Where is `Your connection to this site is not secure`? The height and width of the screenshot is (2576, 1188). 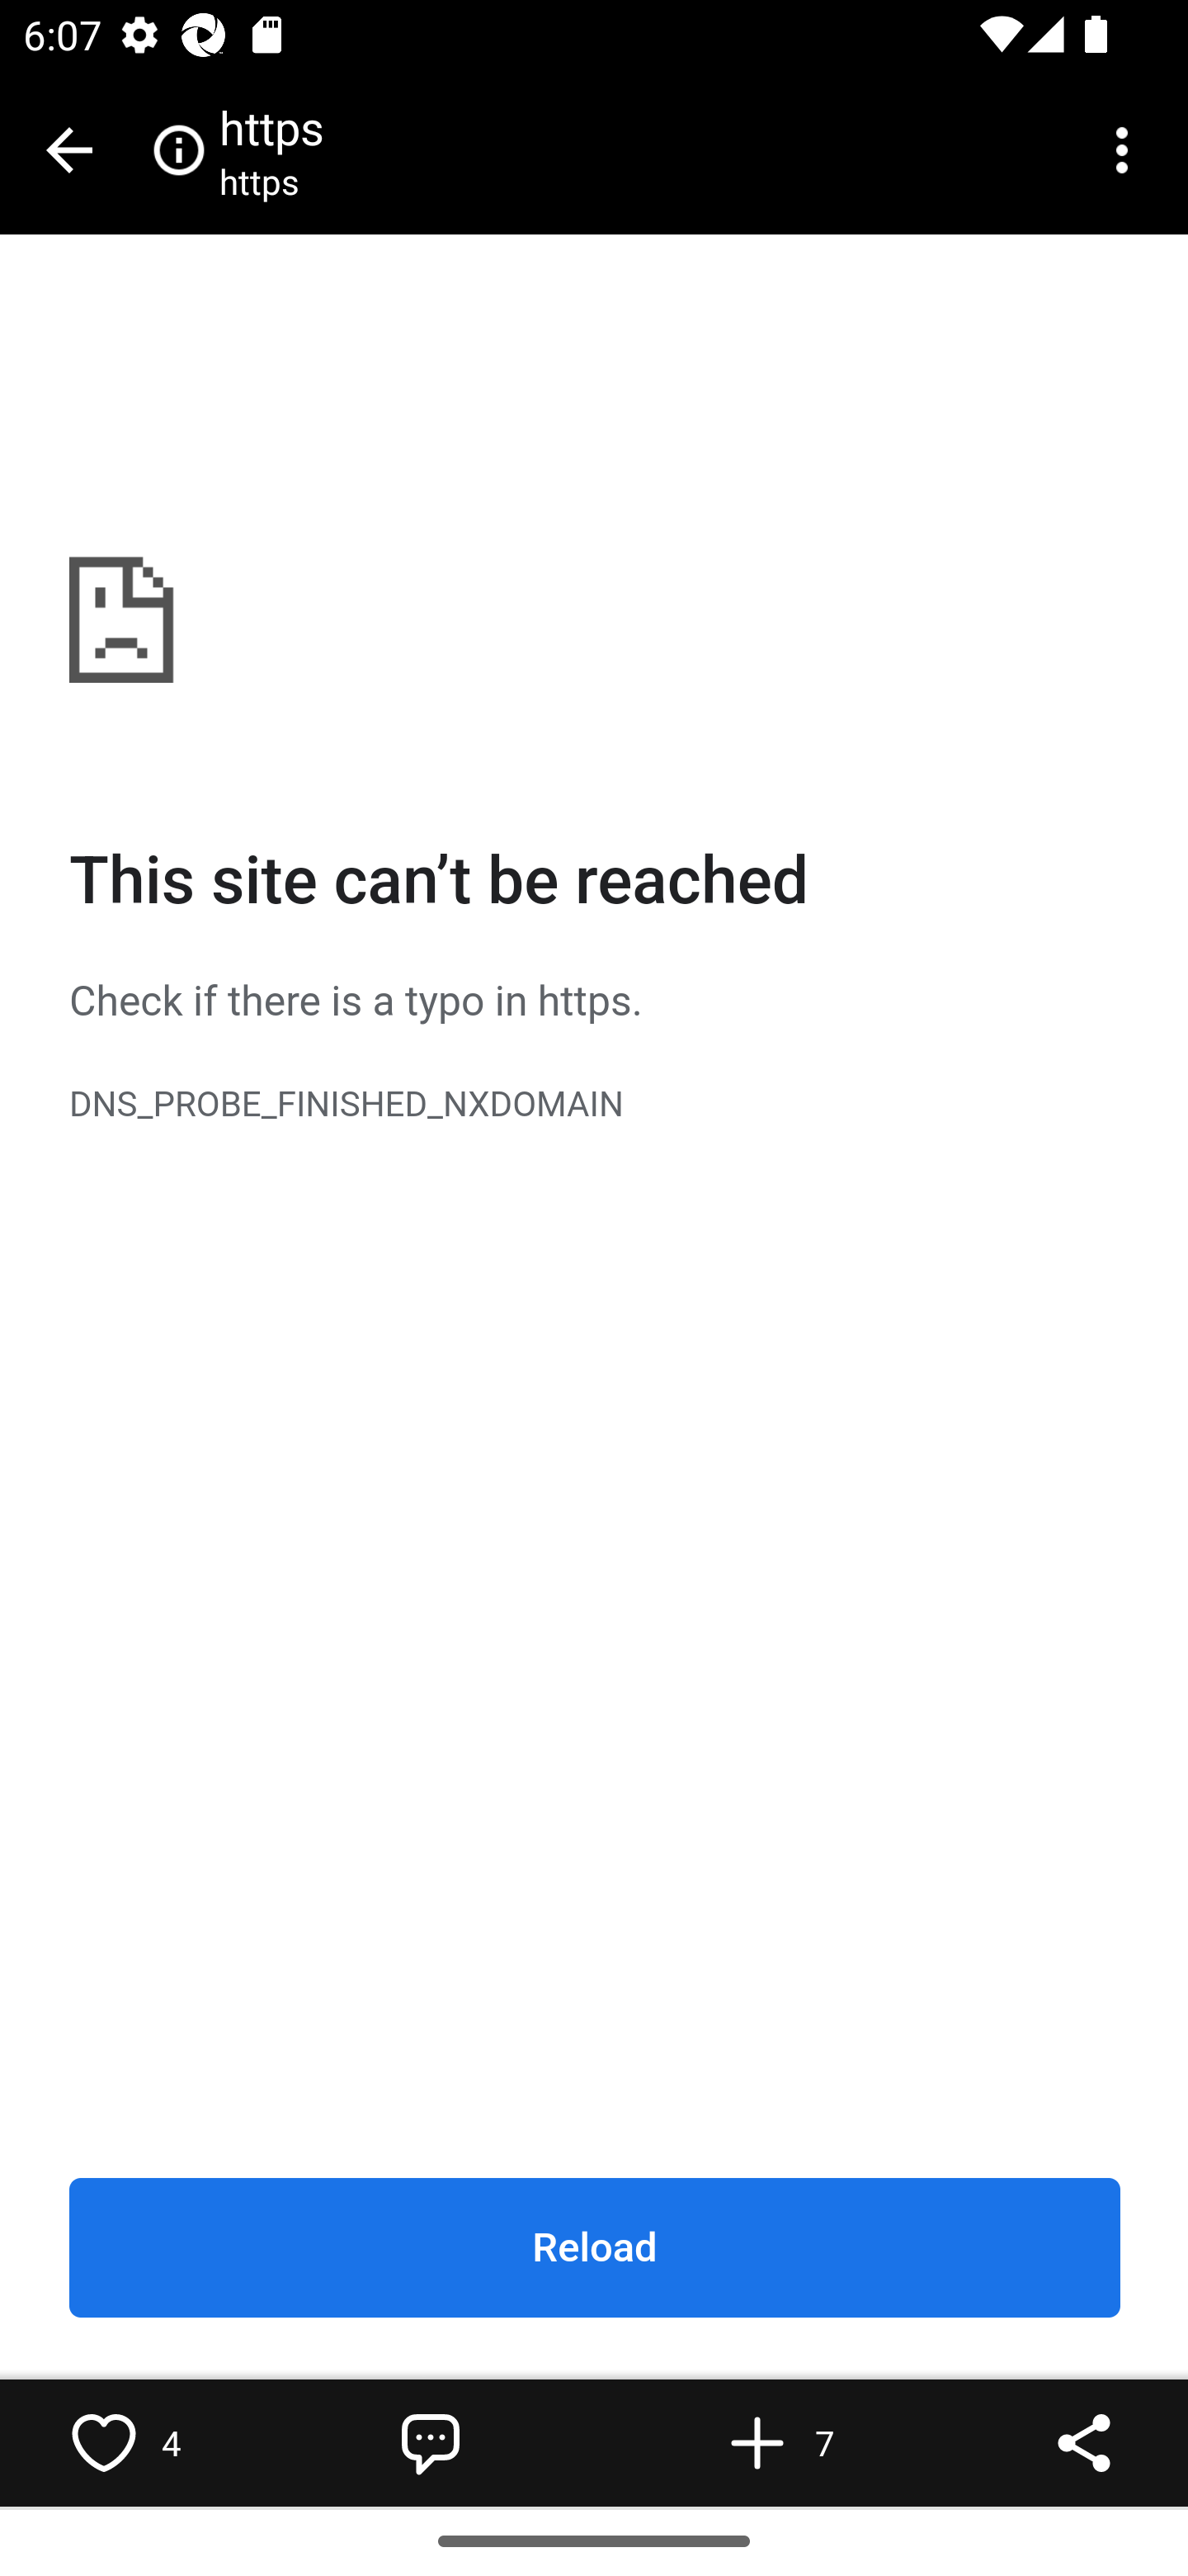 Your connection to this site is not secure is located at coordinates (179, 149).